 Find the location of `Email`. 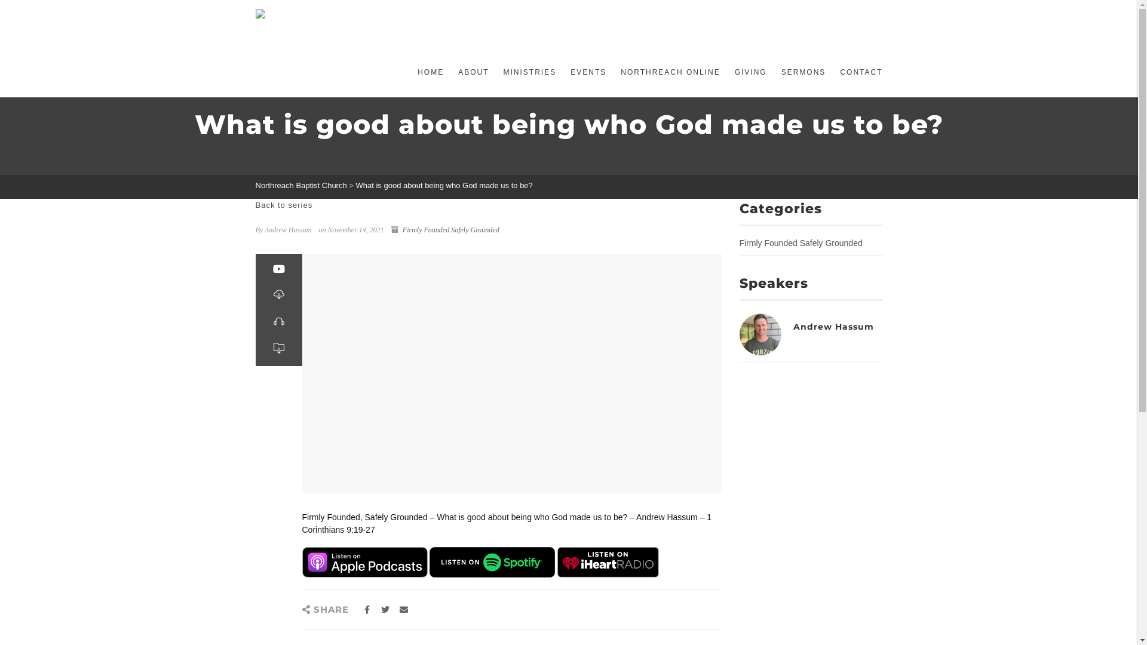

Email is located at coordinates (404, 609).